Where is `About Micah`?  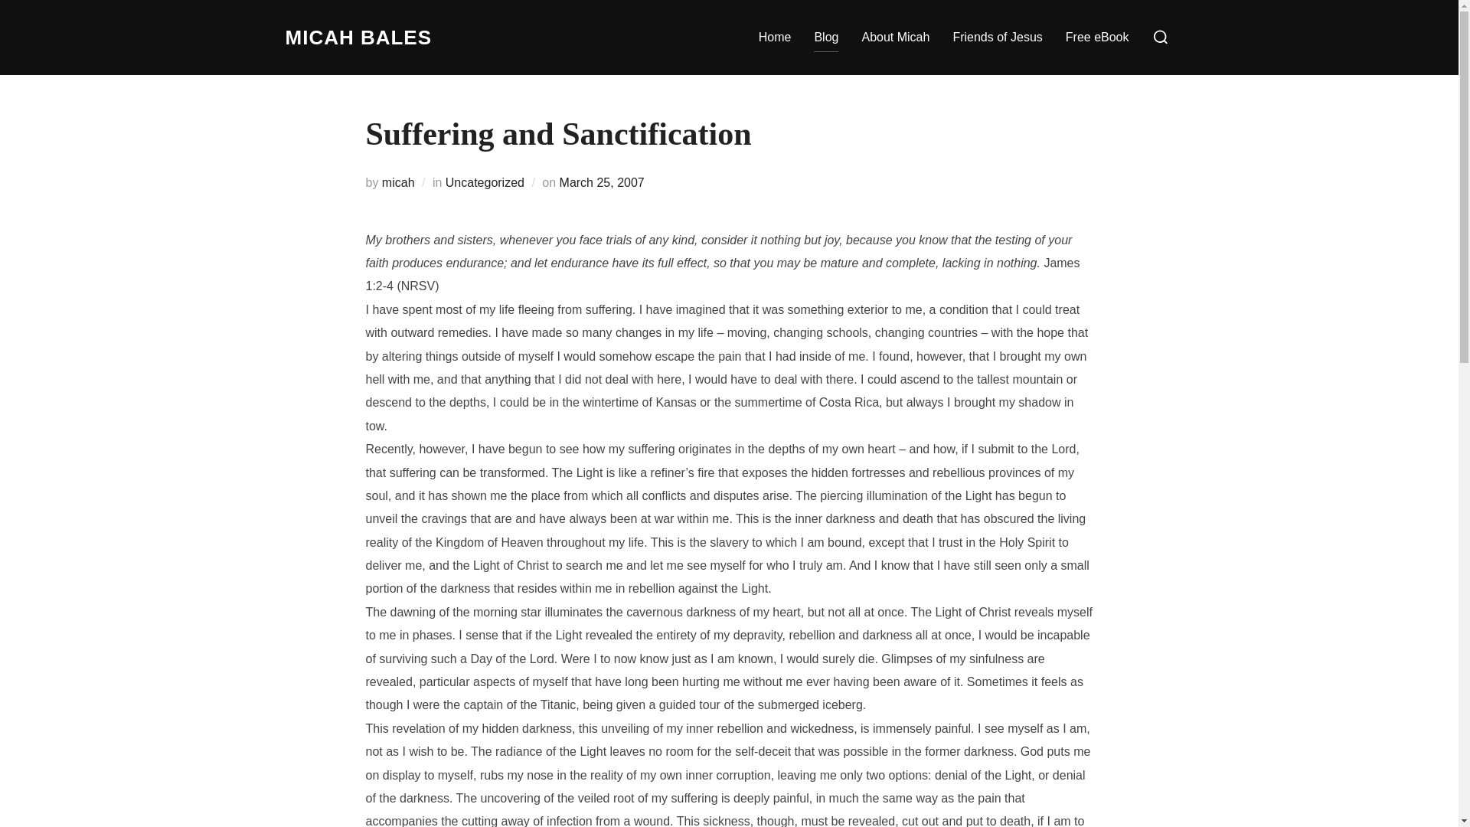 About Micah is located at coordinates (895, 38).